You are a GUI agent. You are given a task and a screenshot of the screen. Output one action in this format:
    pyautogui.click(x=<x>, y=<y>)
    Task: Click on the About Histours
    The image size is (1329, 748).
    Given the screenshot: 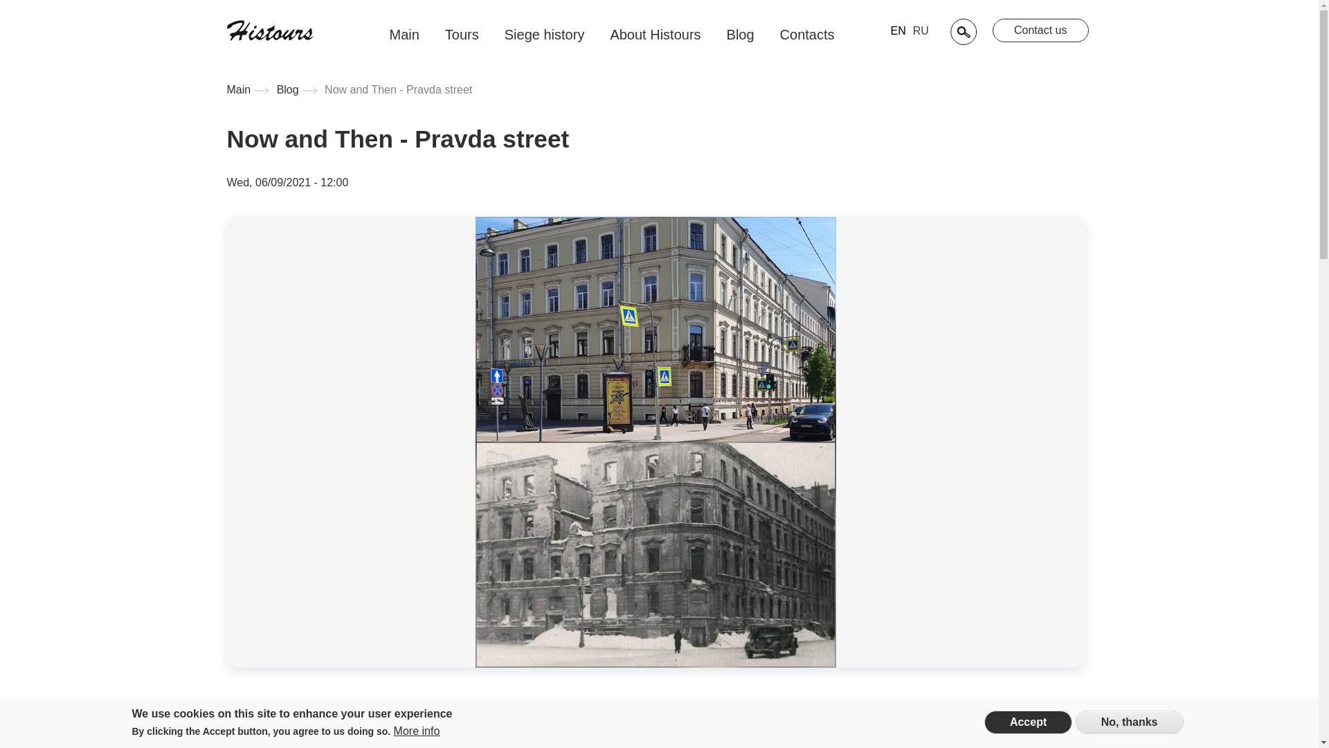 What is the action you would take?
    pyautogui.click(x=655, y=35)
    